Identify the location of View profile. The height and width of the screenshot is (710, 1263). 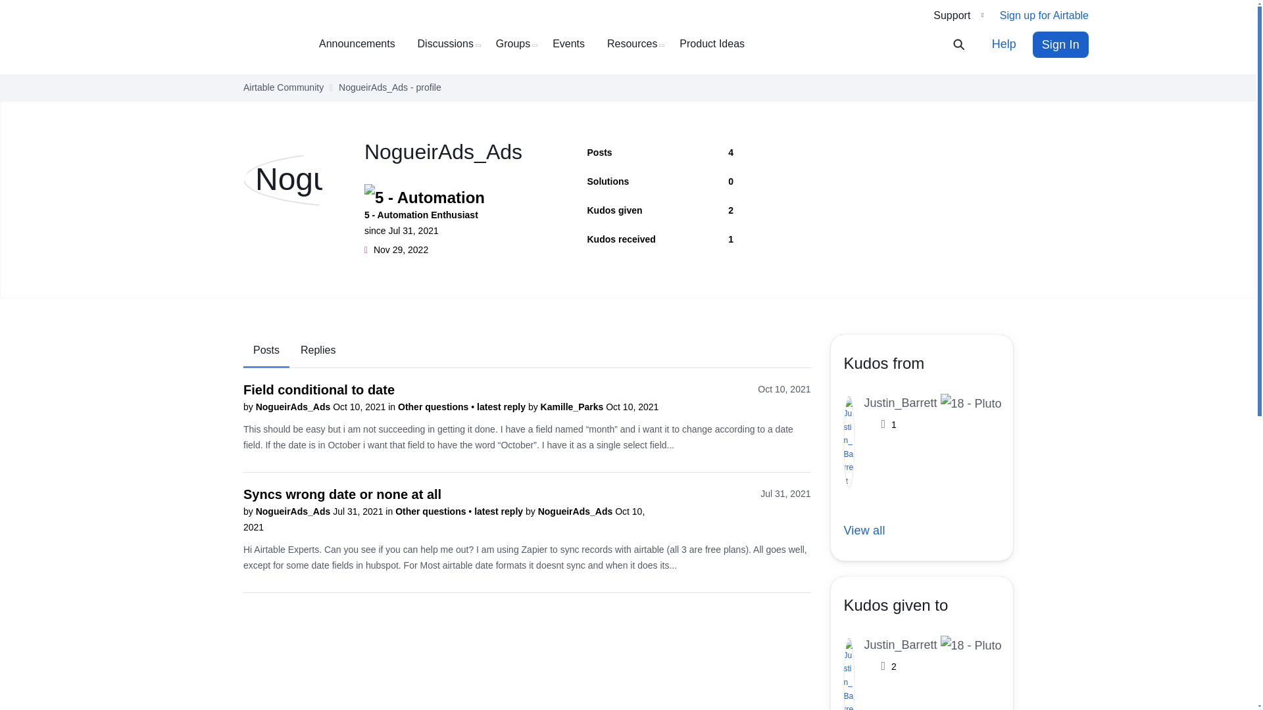
(295, 511).